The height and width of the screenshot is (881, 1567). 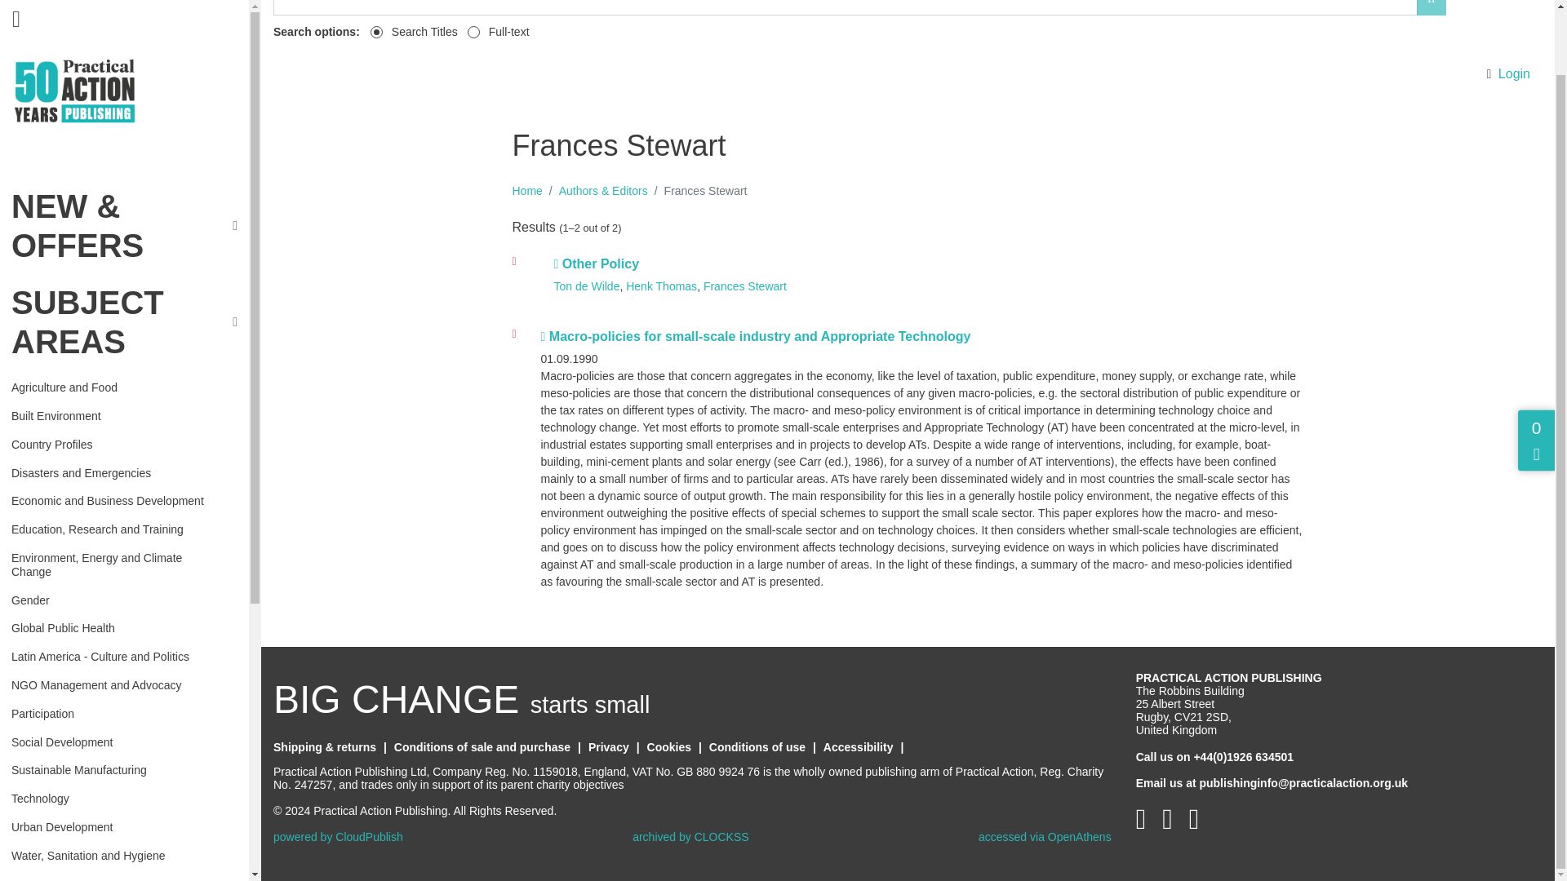 I want to click on Disasters and Emergencies, so click(x=118, y=403).